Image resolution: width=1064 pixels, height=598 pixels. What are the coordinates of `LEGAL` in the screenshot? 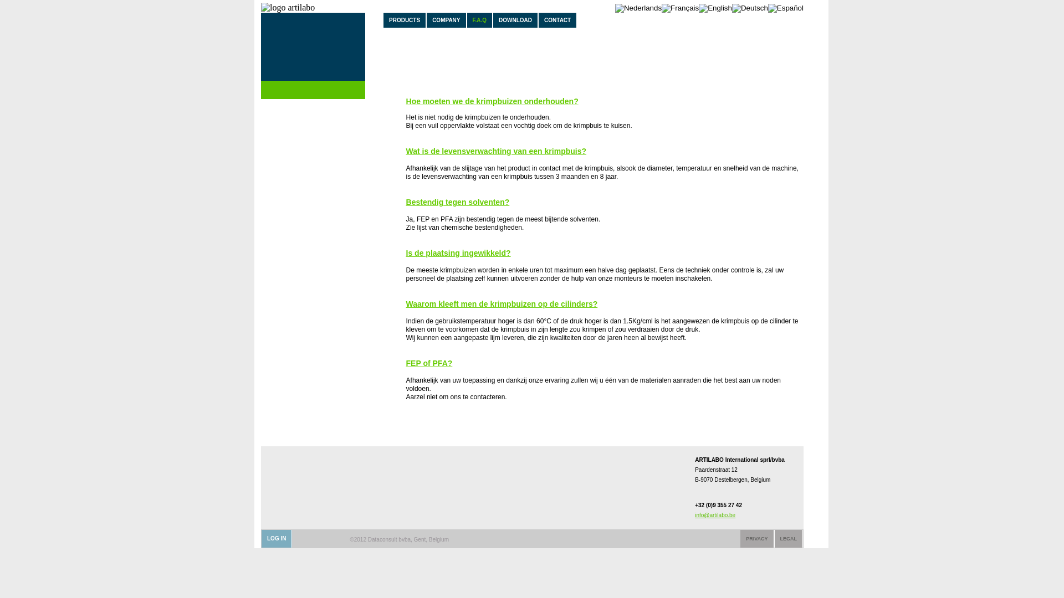 It's located at (789, 539).